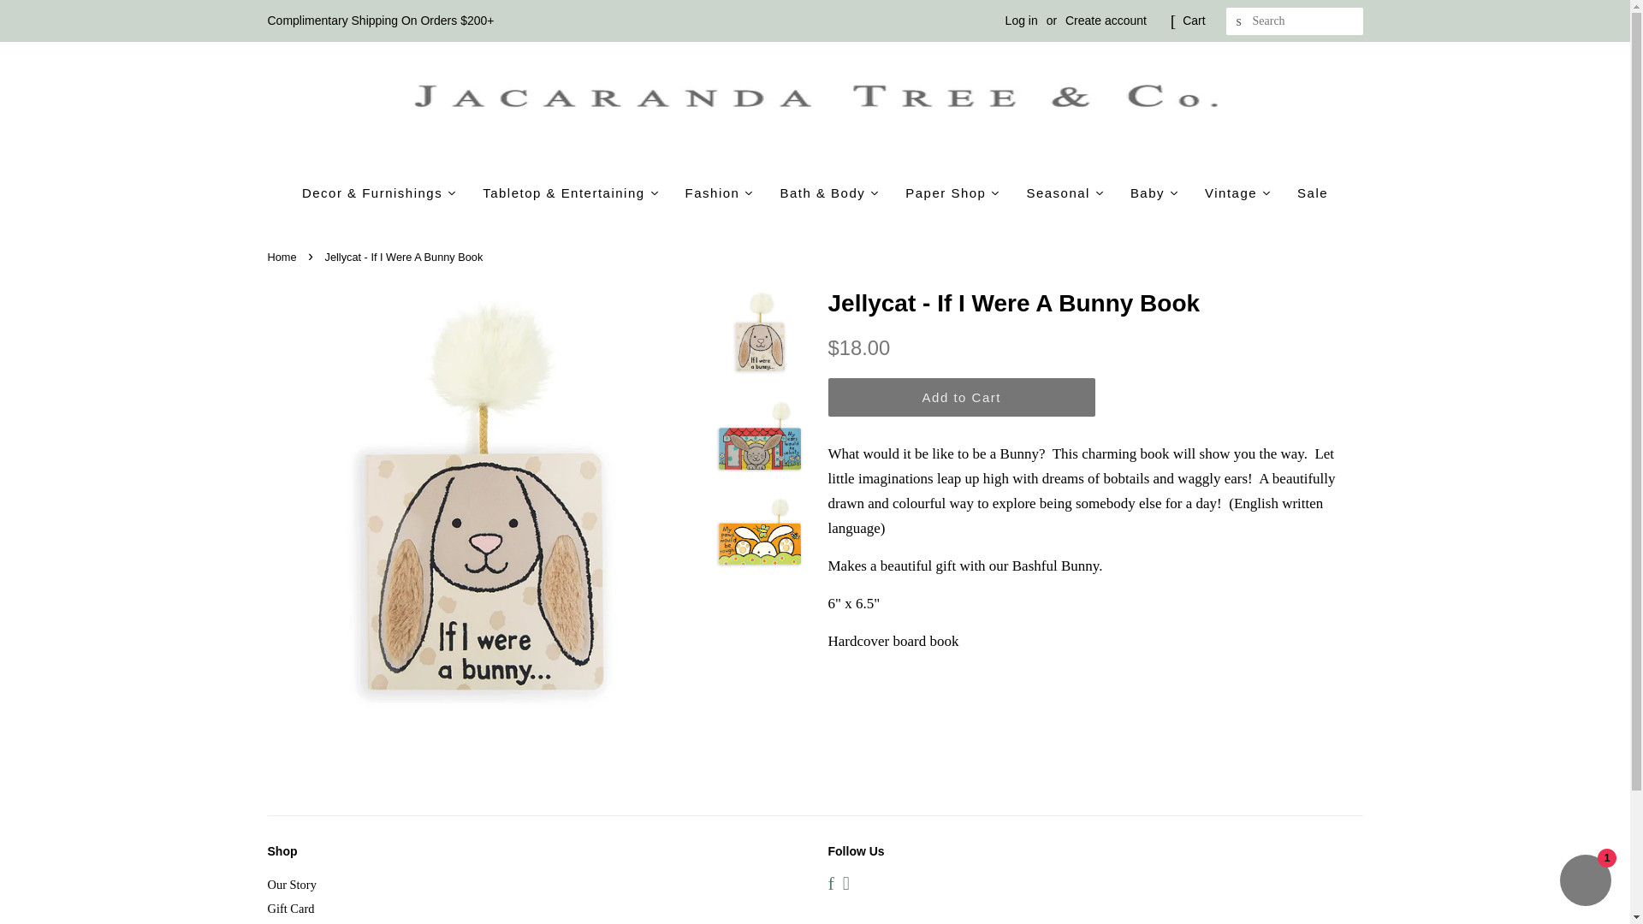 This screenshot has height=924, width=1643. What do you see at coordinates (1106, 21) in the screenshot?
I see `Create account` at bounding box center [1106, 21].